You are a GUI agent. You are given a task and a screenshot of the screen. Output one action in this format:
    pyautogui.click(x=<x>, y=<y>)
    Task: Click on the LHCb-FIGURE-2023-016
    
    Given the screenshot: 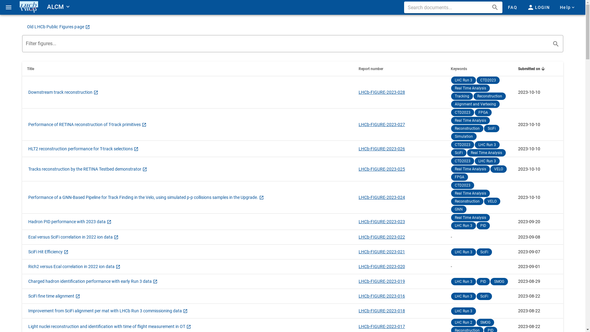 What is the action you would take?
    pyautogui.click(x=382, y=296)
    